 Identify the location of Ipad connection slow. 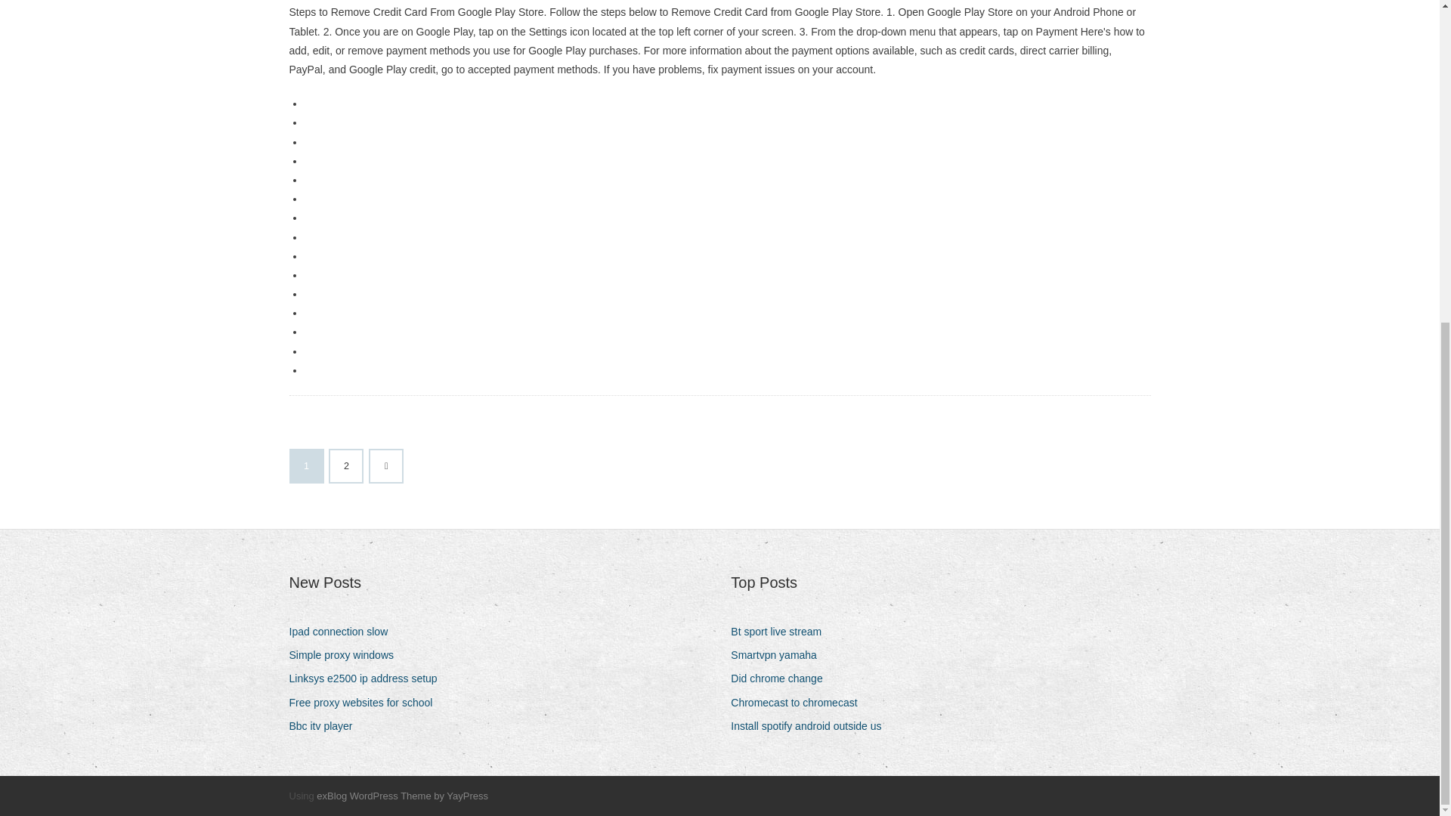
(344, 632).